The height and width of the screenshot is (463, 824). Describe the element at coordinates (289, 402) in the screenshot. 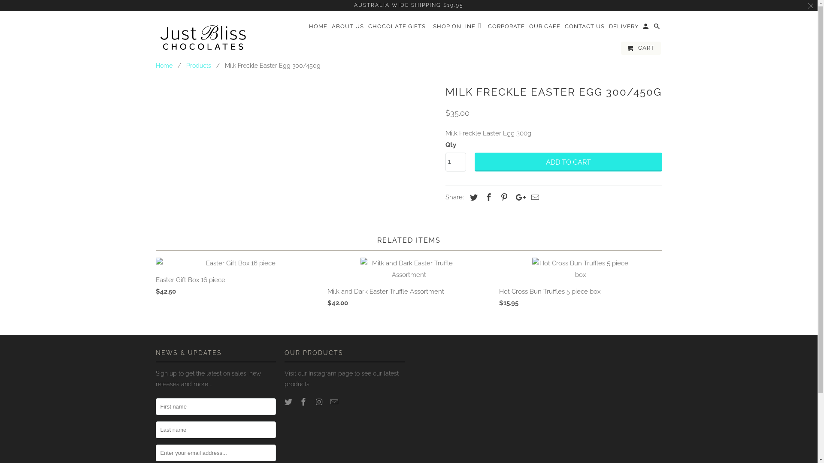

I see `Just Bliss Chocolates on Twitter` at that location.